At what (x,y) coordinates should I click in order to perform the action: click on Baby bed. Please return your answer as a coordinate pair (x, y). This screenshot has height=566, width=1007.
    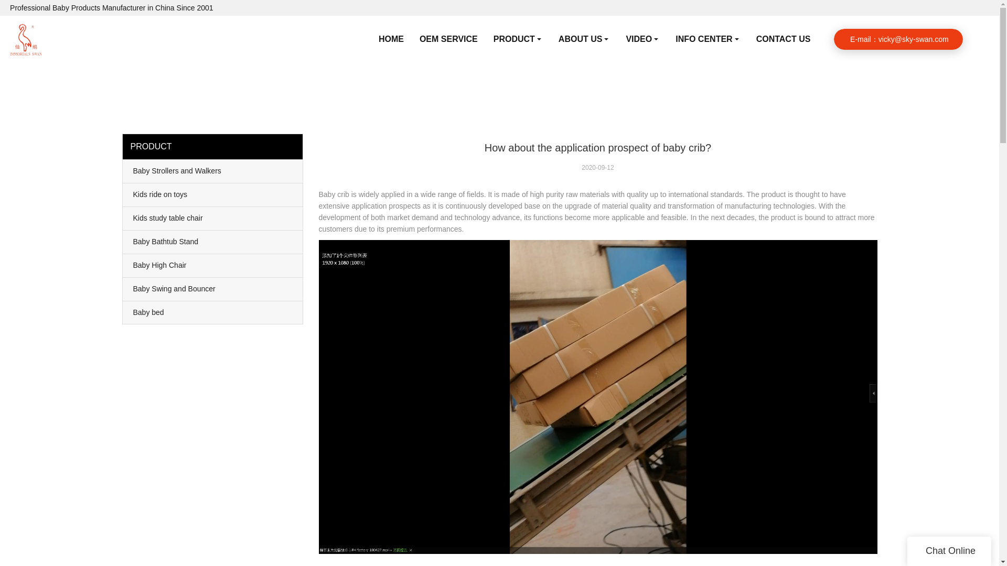
    Looking at the image, I should click on (213, 312).